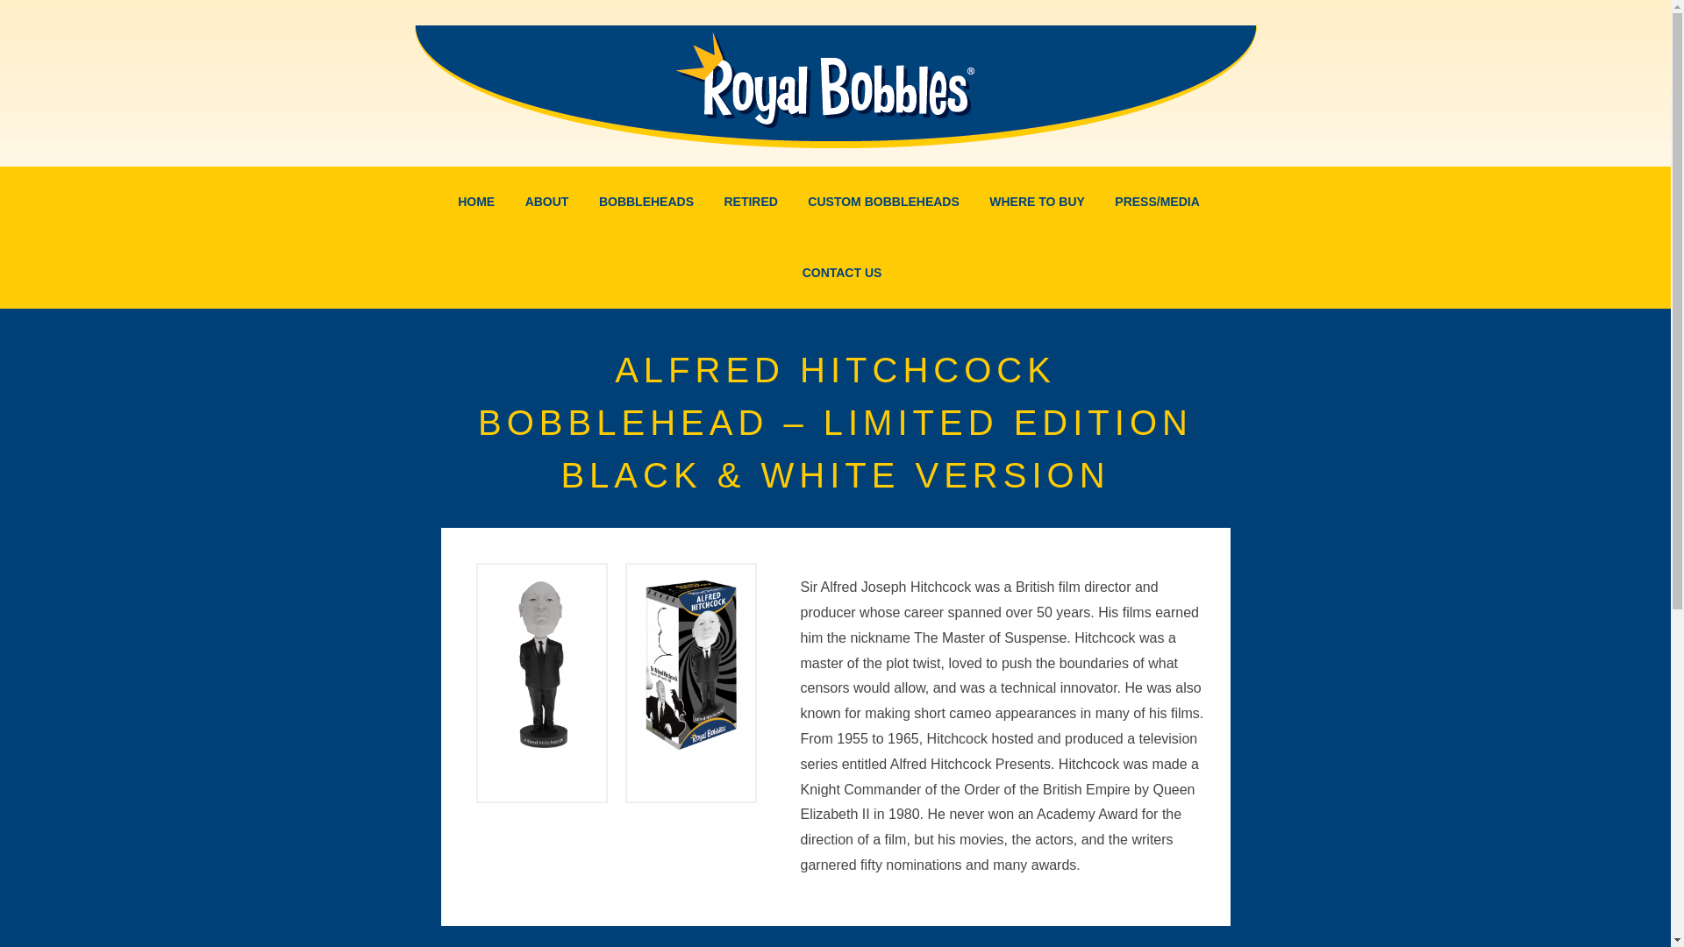 The image size is (1684, 947). What do you see at coordinates (547, 202) in the screenshot?
I see `ABOUT` at bounding box center [547, 202].